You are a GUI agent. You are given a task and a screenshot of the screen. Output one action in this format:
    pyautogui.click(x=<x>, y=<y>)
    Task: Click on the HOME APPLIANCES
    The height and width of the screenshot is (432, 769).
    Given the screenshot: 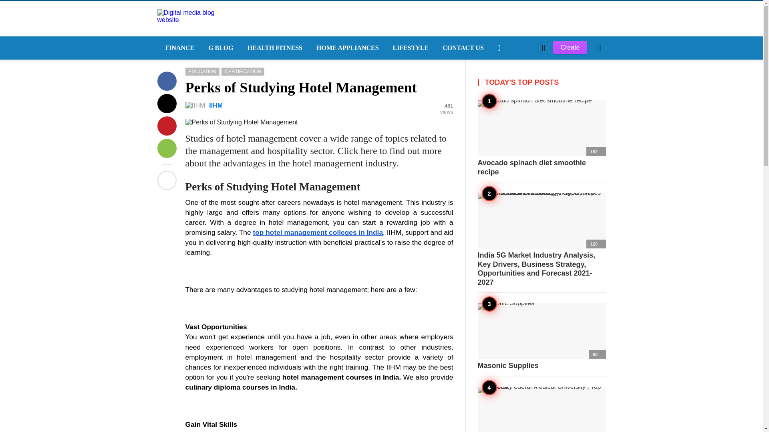 What is the action you would take?
    pyautogui.click(x=346, y=48)
    